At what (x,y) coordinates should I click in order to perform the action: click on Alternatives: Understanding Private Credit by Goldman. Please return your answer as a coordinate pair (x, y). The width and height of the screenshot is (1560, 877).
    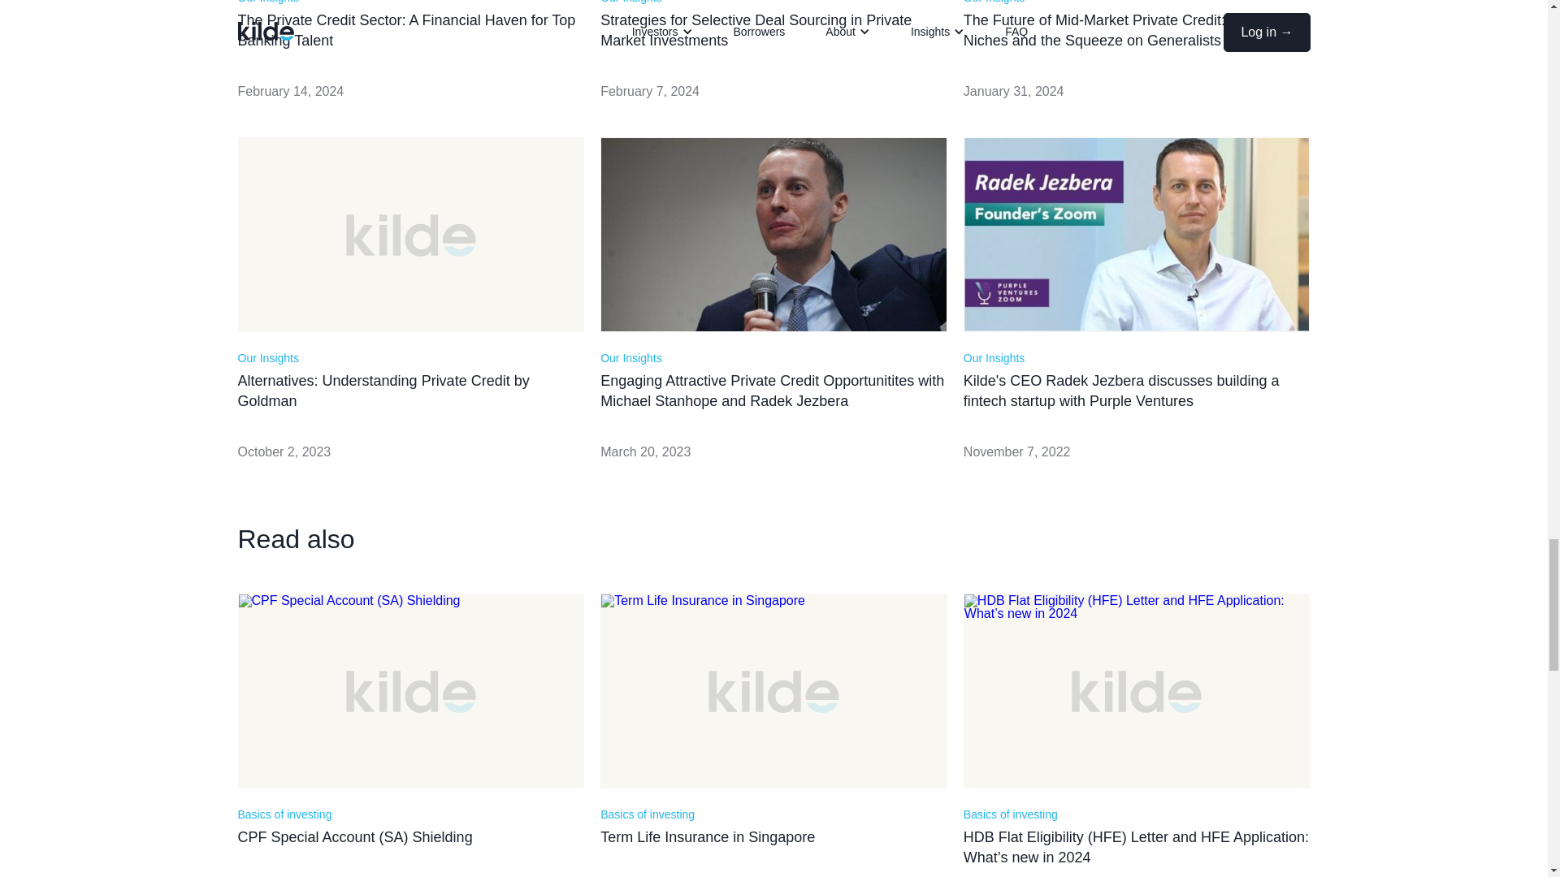
    Looking at the image, I should click on (409, 391).